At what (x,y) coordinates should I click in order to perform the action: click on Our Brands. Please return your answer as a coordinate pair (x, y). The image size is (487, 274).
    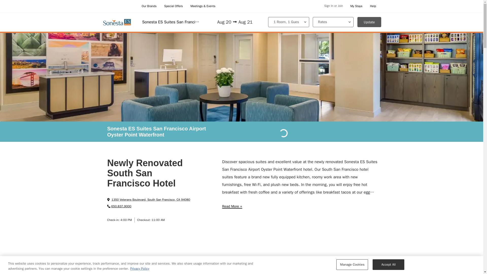
    Looking at the image, I should click on (149, 6).